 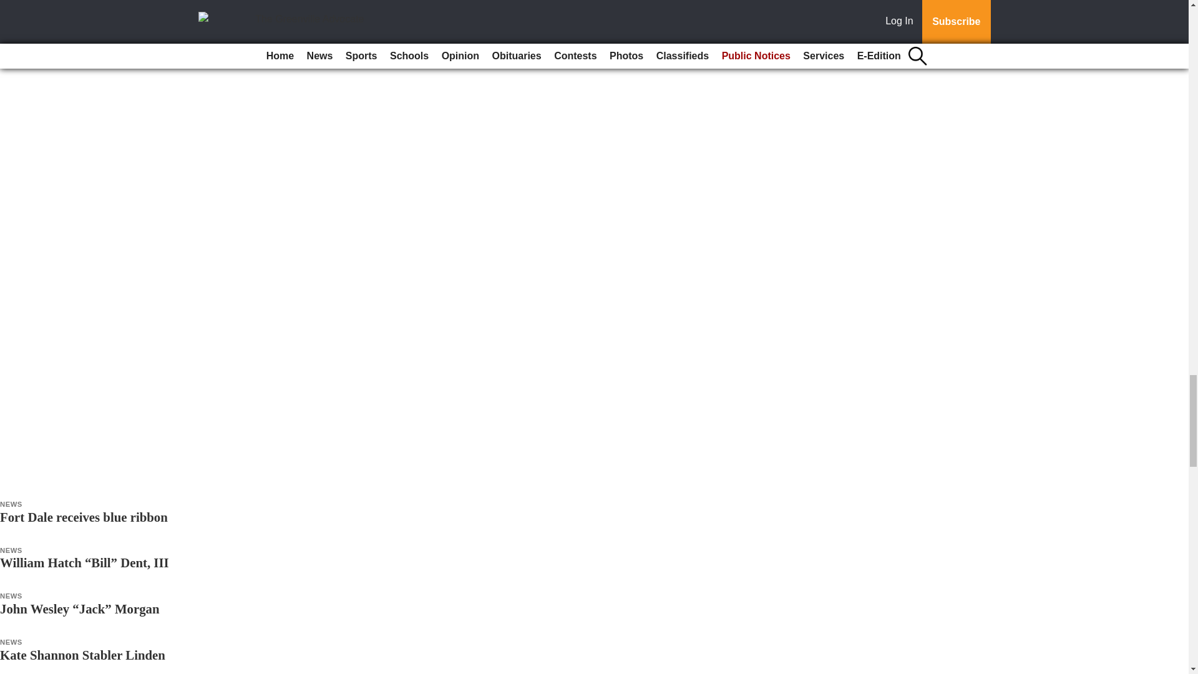 I want to click on Fort Dale receives blue ribbon, so click(x=84, y=517).